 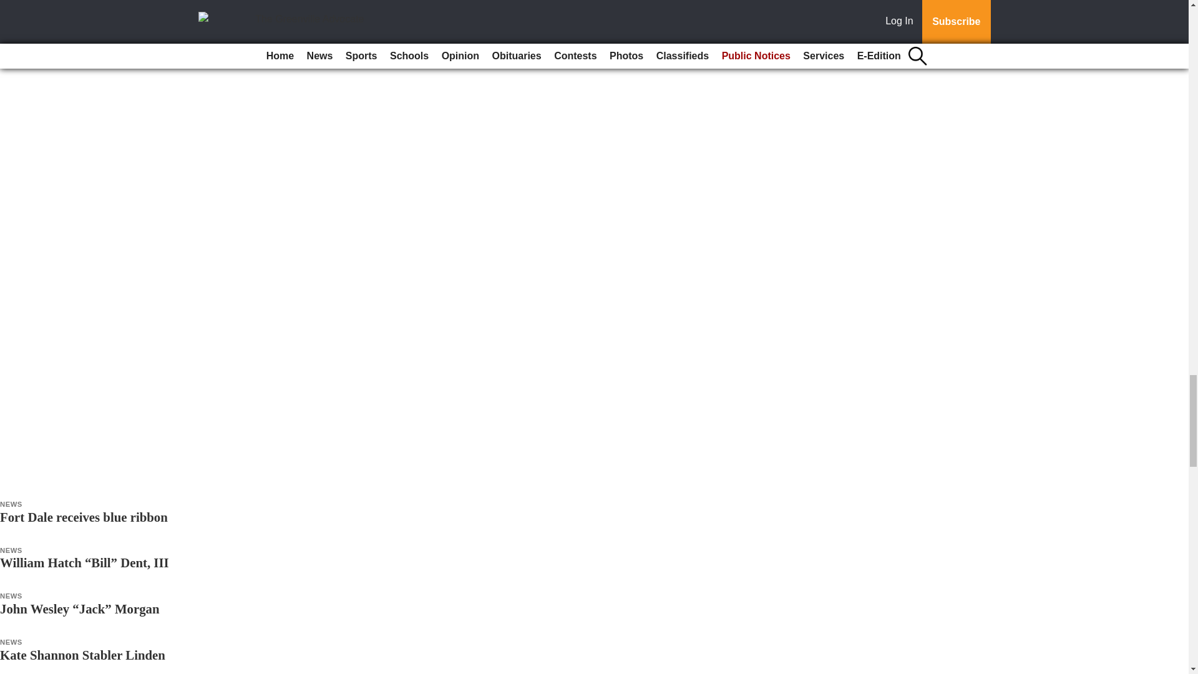 I want to click on Fort Dale receives blue ribbon, so click(x=84, y=517).